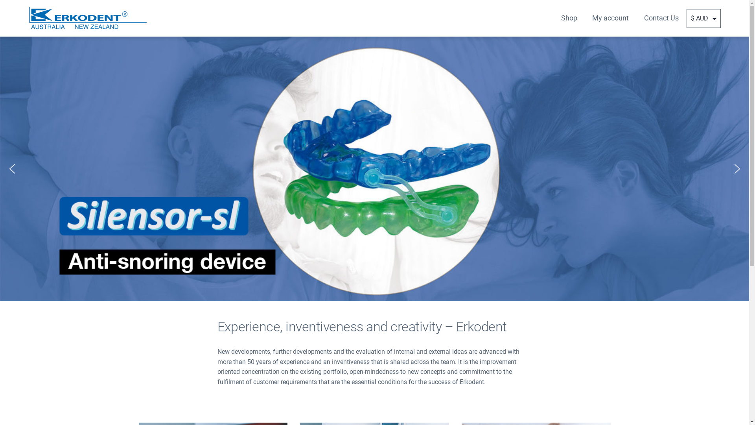 The width and height of the screenshot is (755, 425). What do you see at coordinates (569, 18) in the screenshot?
I see `Shop` at bounding box center [569, 18].